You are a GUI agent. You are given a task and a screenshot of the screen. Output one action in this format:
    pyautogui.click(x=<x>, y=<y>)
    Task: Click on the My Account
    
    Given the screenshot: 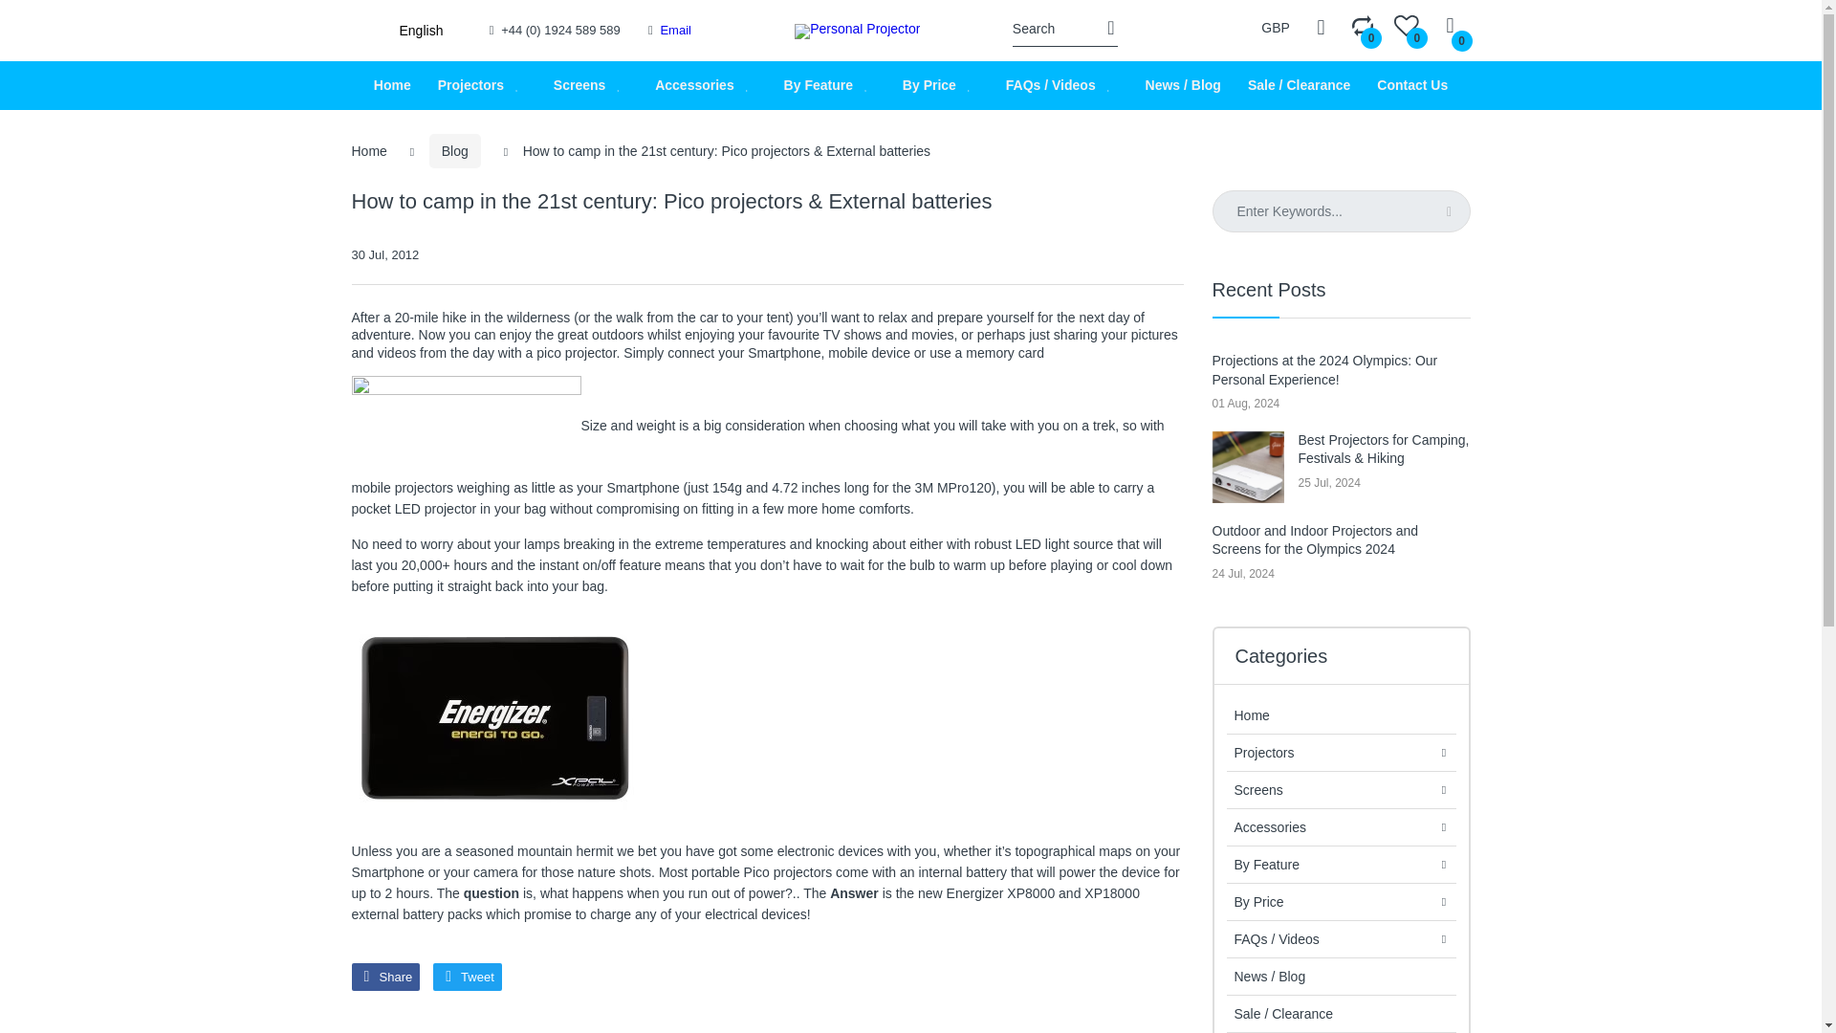 What is the action you would take?
    pyautogui.click(x=1322, y=27)
    